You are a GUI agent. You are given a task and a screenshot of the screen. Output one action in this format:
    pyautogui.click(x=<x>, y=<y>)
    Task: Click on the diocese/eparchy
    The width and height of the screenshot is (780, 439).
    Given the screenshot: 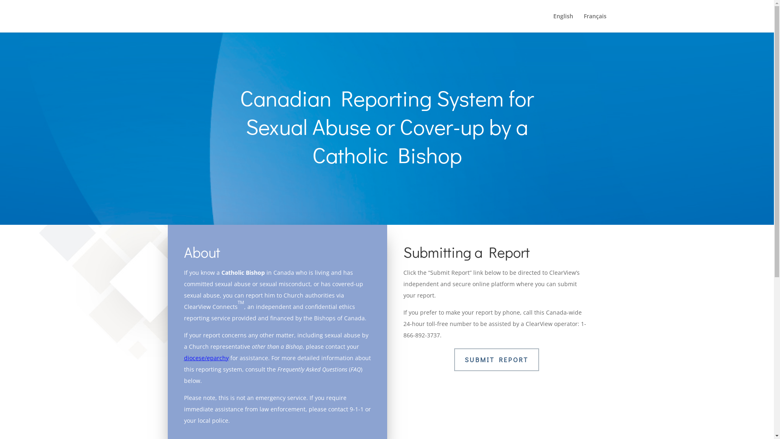 What is the action you would take?
    pyautogui.click(x=206, y=358)
    